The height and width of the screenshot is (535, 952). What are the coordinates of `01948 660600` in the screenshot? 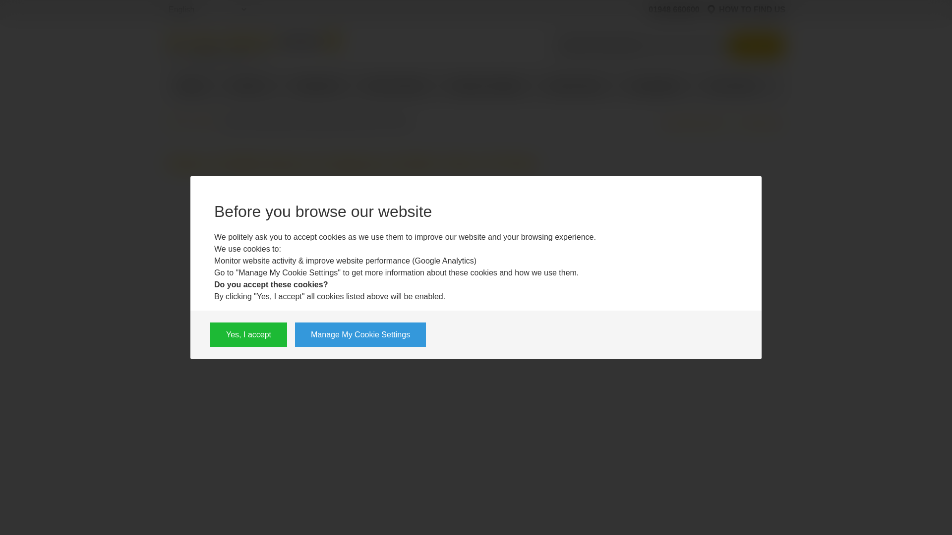 It's located at (669, 10).